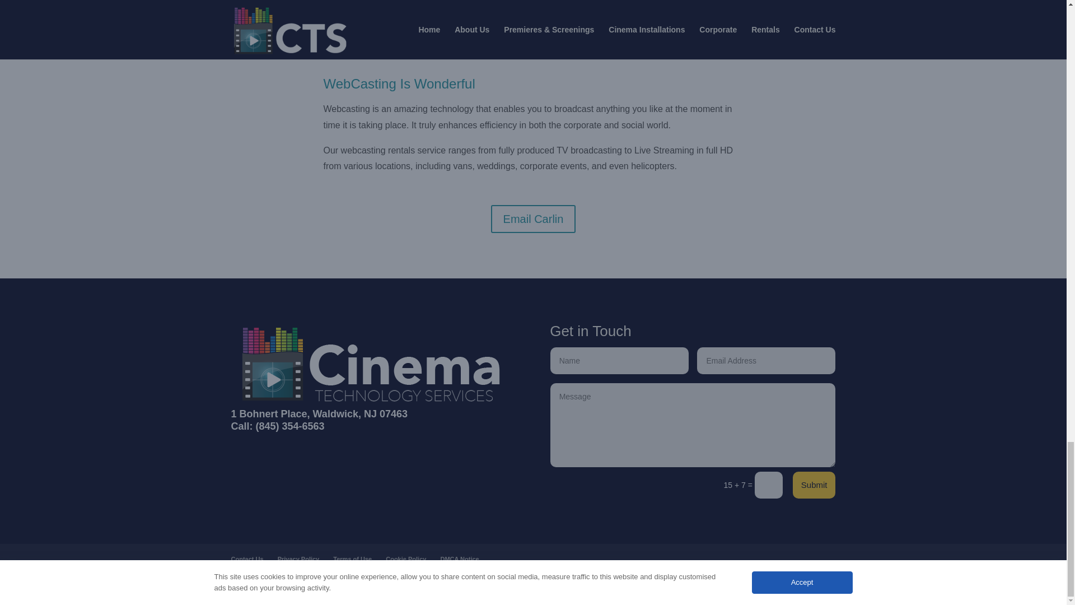  What do you see at coordinates (353, 559) in the screenshot?
I see `Terms of Use` at bounding box center [353, 559].